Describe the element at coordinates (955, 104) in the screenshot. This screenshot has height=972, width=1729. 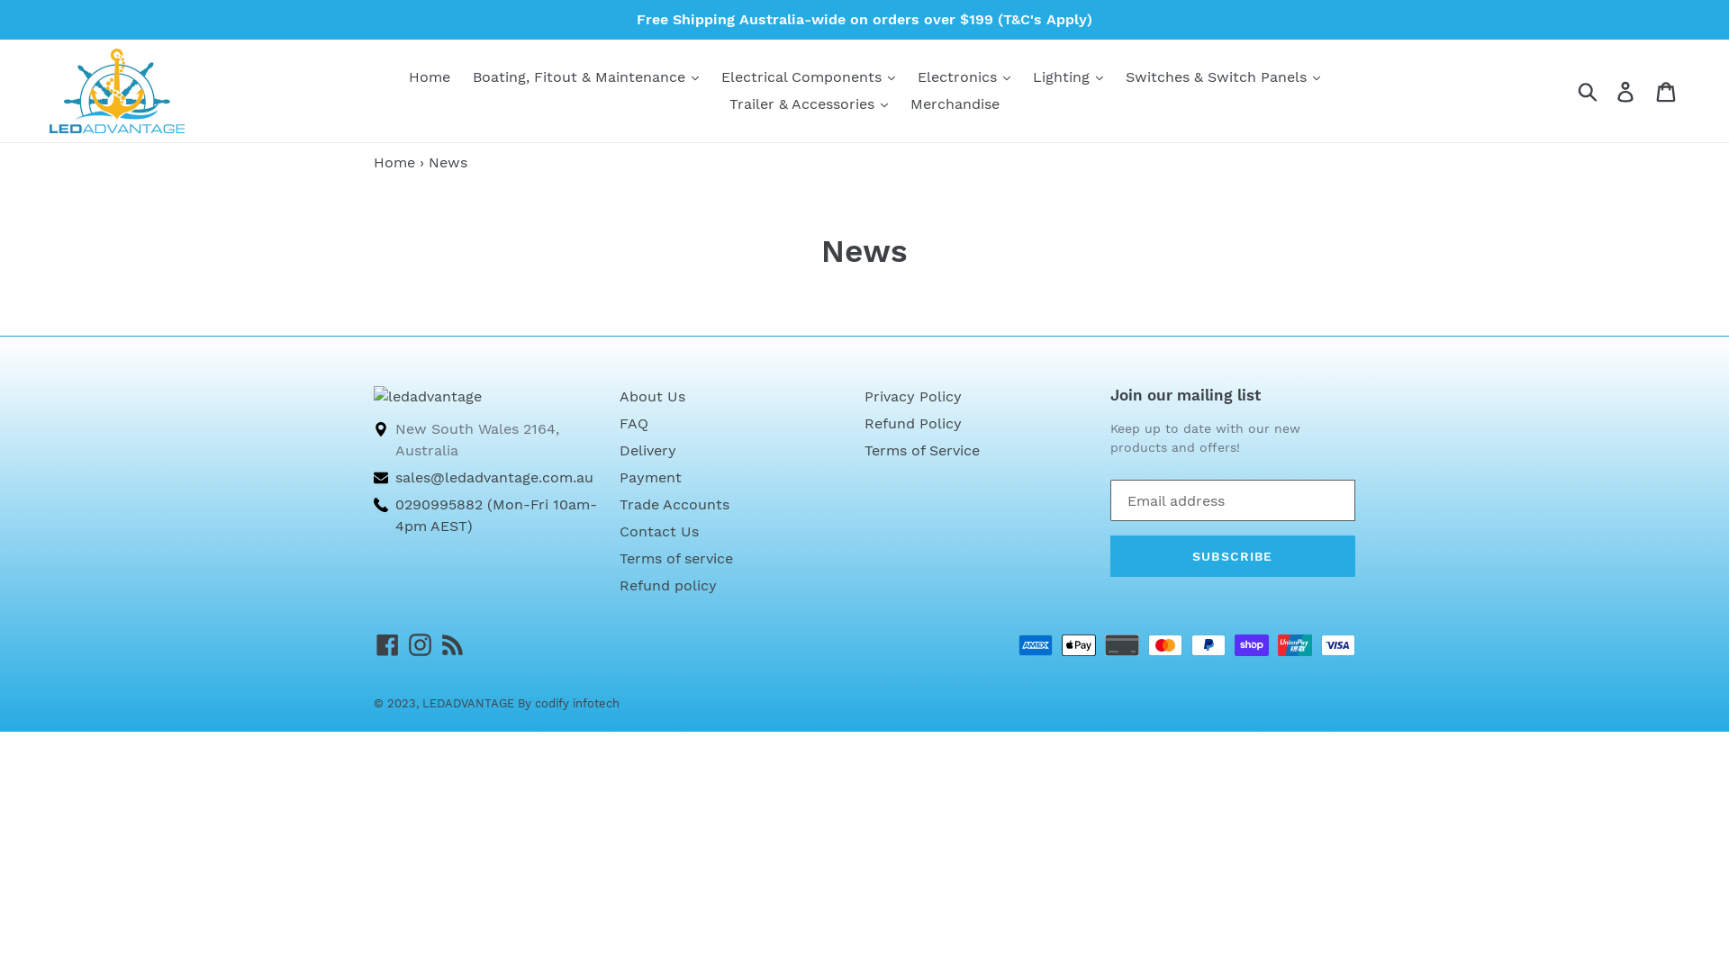
I see `Merchandise` at that location.